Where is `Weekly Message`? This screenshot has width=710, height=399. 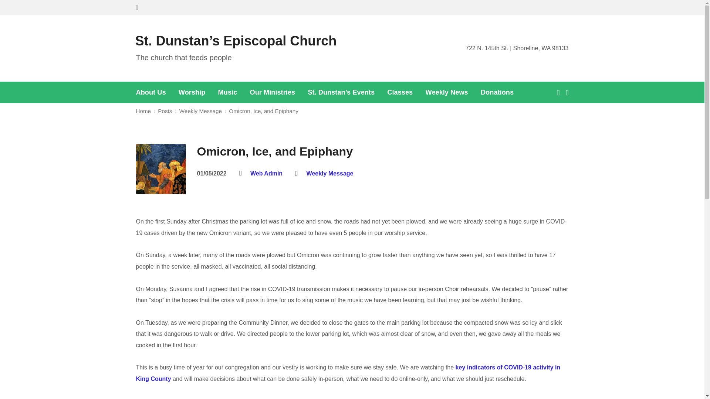 Weekly Message is located at coordinates (330, 174).